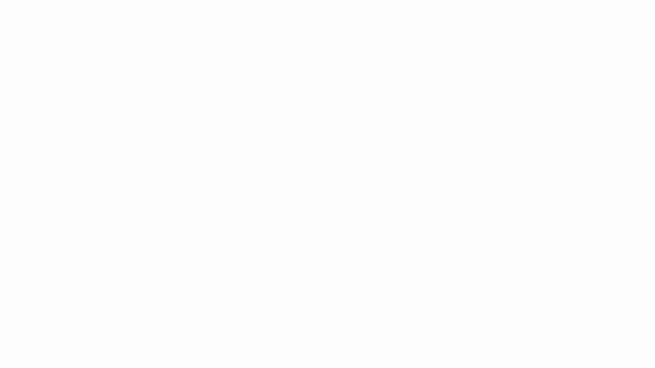 This screenshot has height=368, width=655. Describe the element at coordinates (236, 61) in the screenshot. I see `Align Left` at that location.